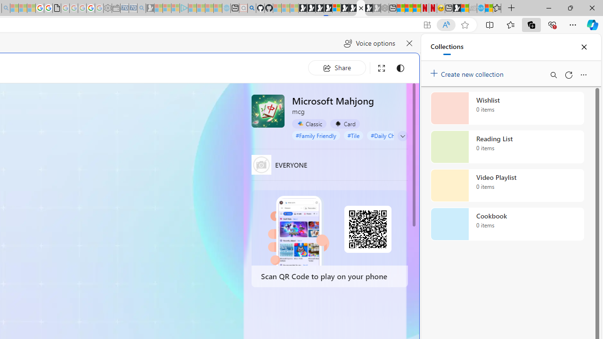  What do you see at coordinates (133, 8) in the screenshot?
I see `Cheap Car Rentals - Save70.com - Sleeping` at bounding box center [133, 8].